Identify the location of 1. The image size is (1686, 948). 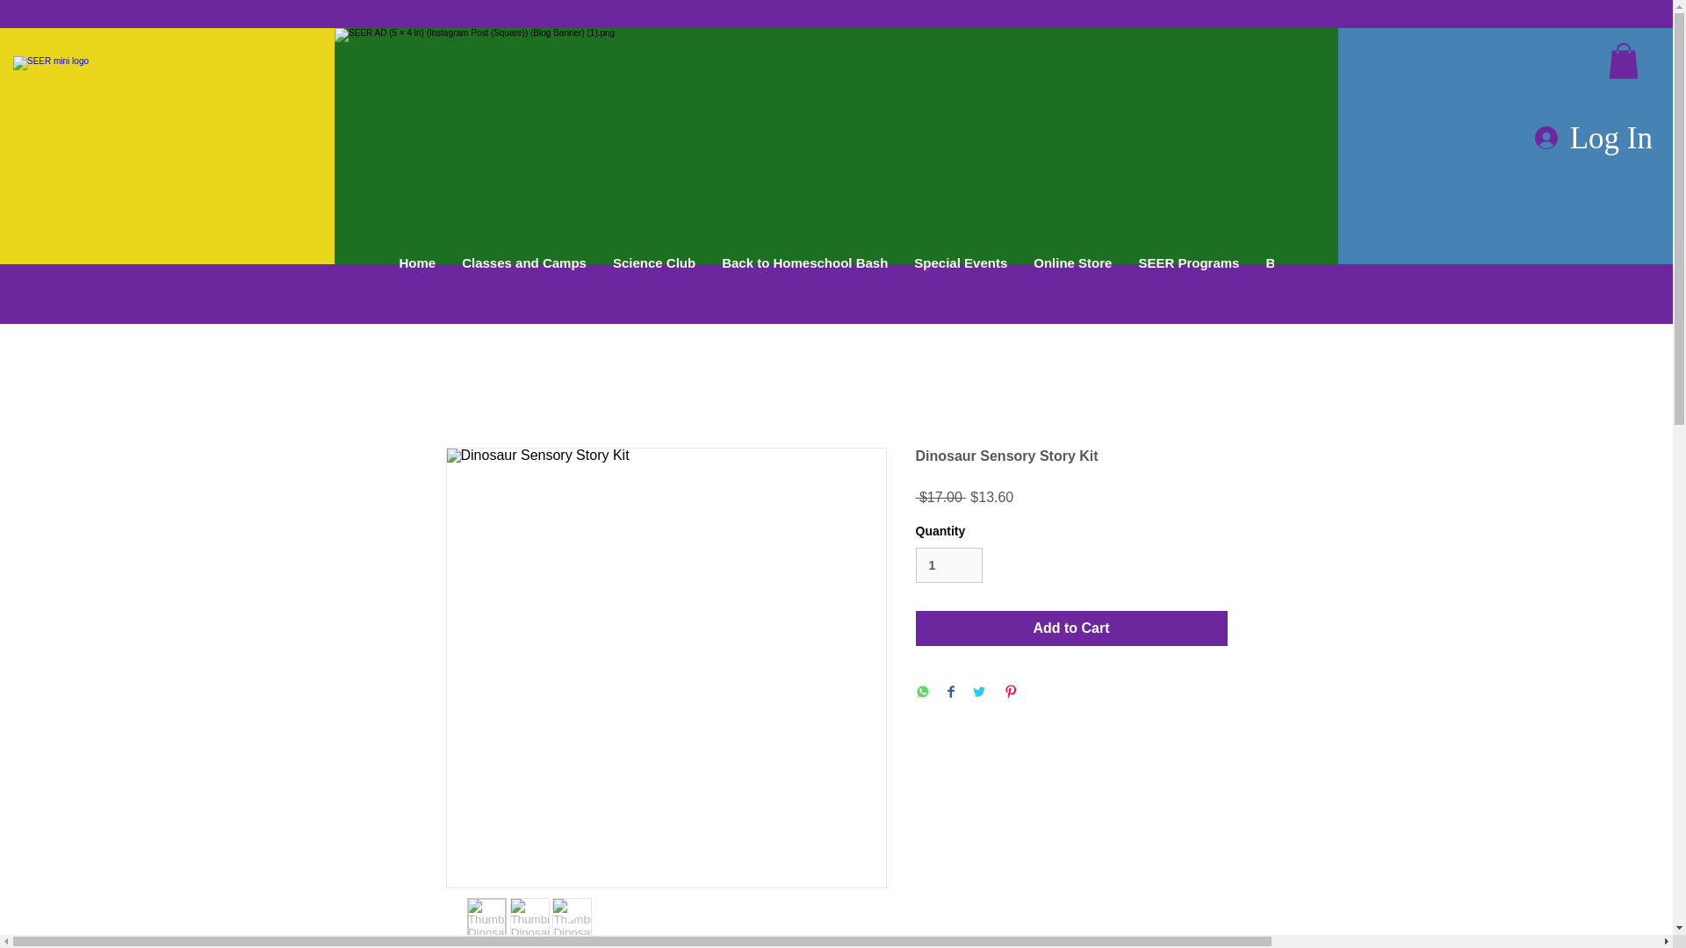
(948, 565).